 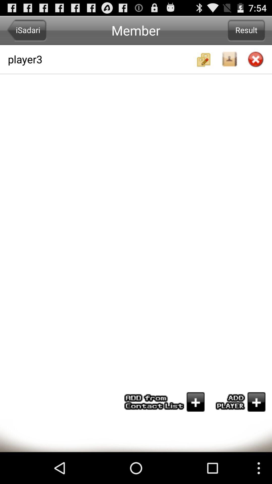 What do you see at coordinates (246, 30) in the screenshot?
I see `select the result` at bounding box center [246, 30].